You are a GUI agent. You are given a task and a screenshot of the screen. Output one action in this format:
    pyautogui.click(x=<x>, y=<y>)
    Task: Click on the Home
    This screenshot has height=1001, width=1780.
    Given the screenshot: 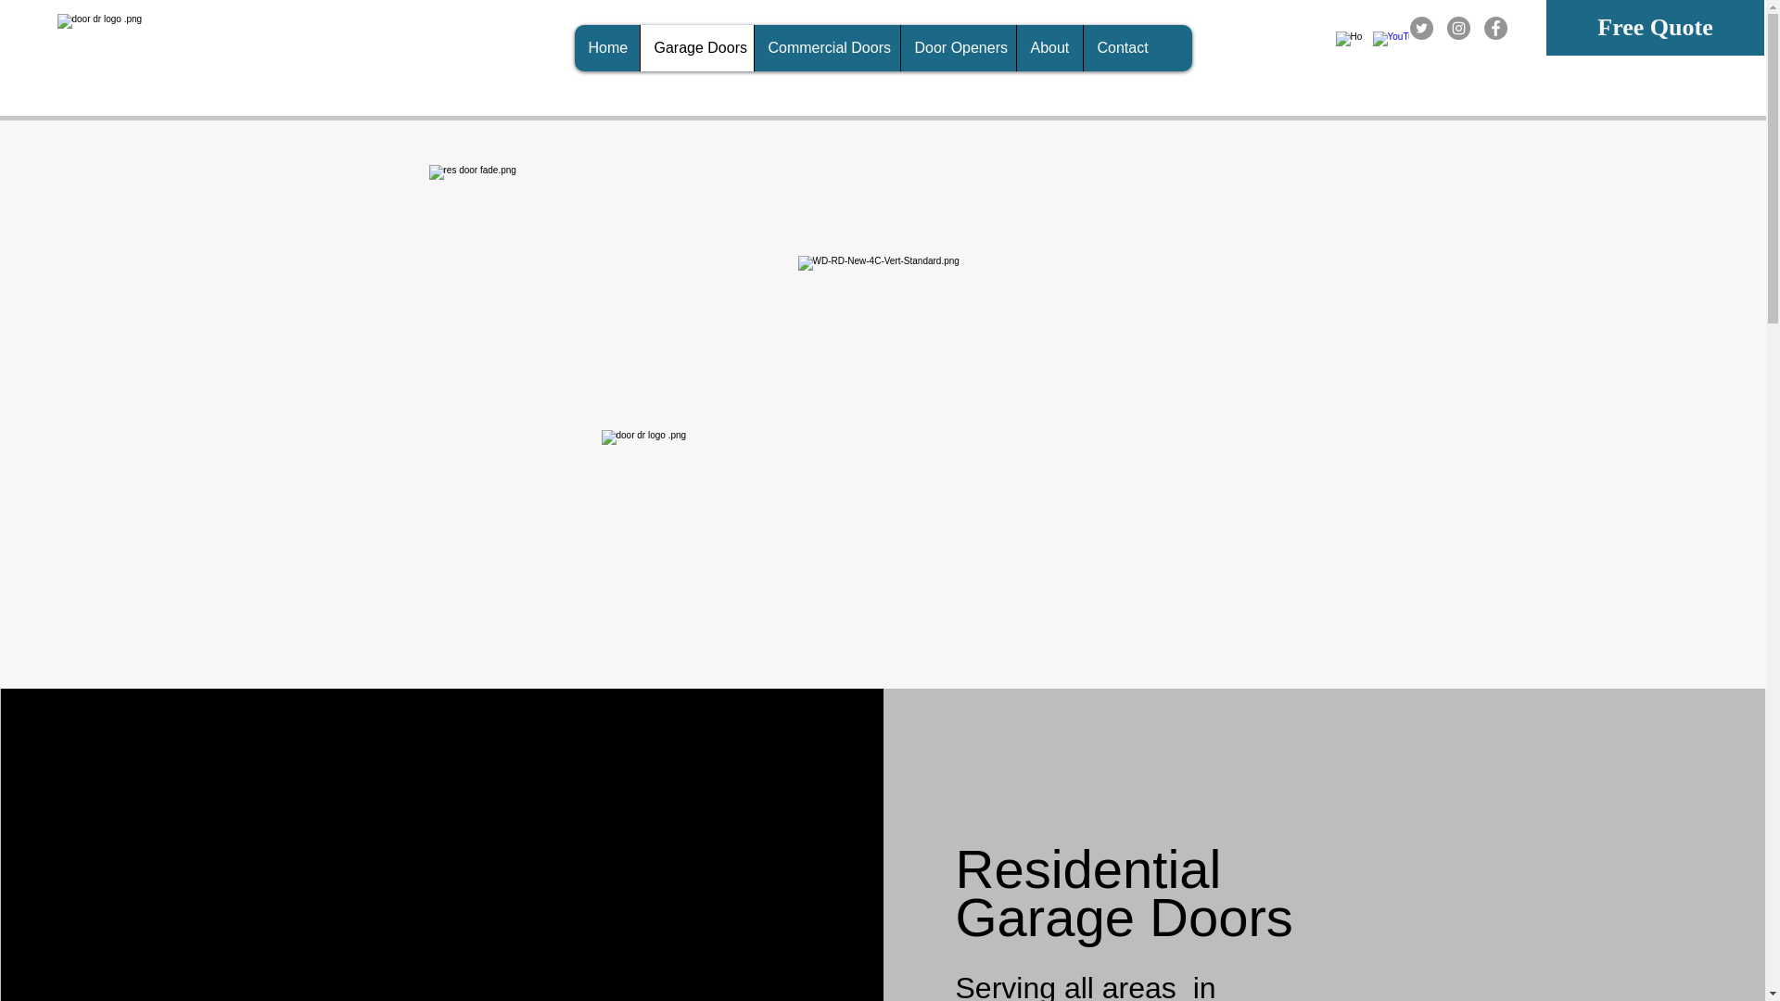 What is the action you would take?
    pyautogui.click(x=606, y=48)
    